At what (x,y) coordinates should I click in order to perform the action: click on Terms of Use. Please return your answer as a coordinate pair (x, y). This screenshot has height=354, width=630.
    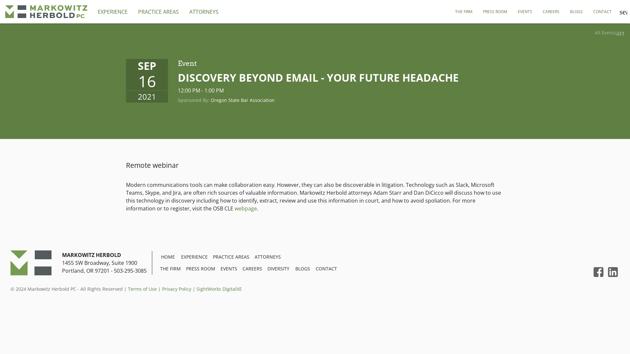
    Looking at the image, I should click on (142, 289).